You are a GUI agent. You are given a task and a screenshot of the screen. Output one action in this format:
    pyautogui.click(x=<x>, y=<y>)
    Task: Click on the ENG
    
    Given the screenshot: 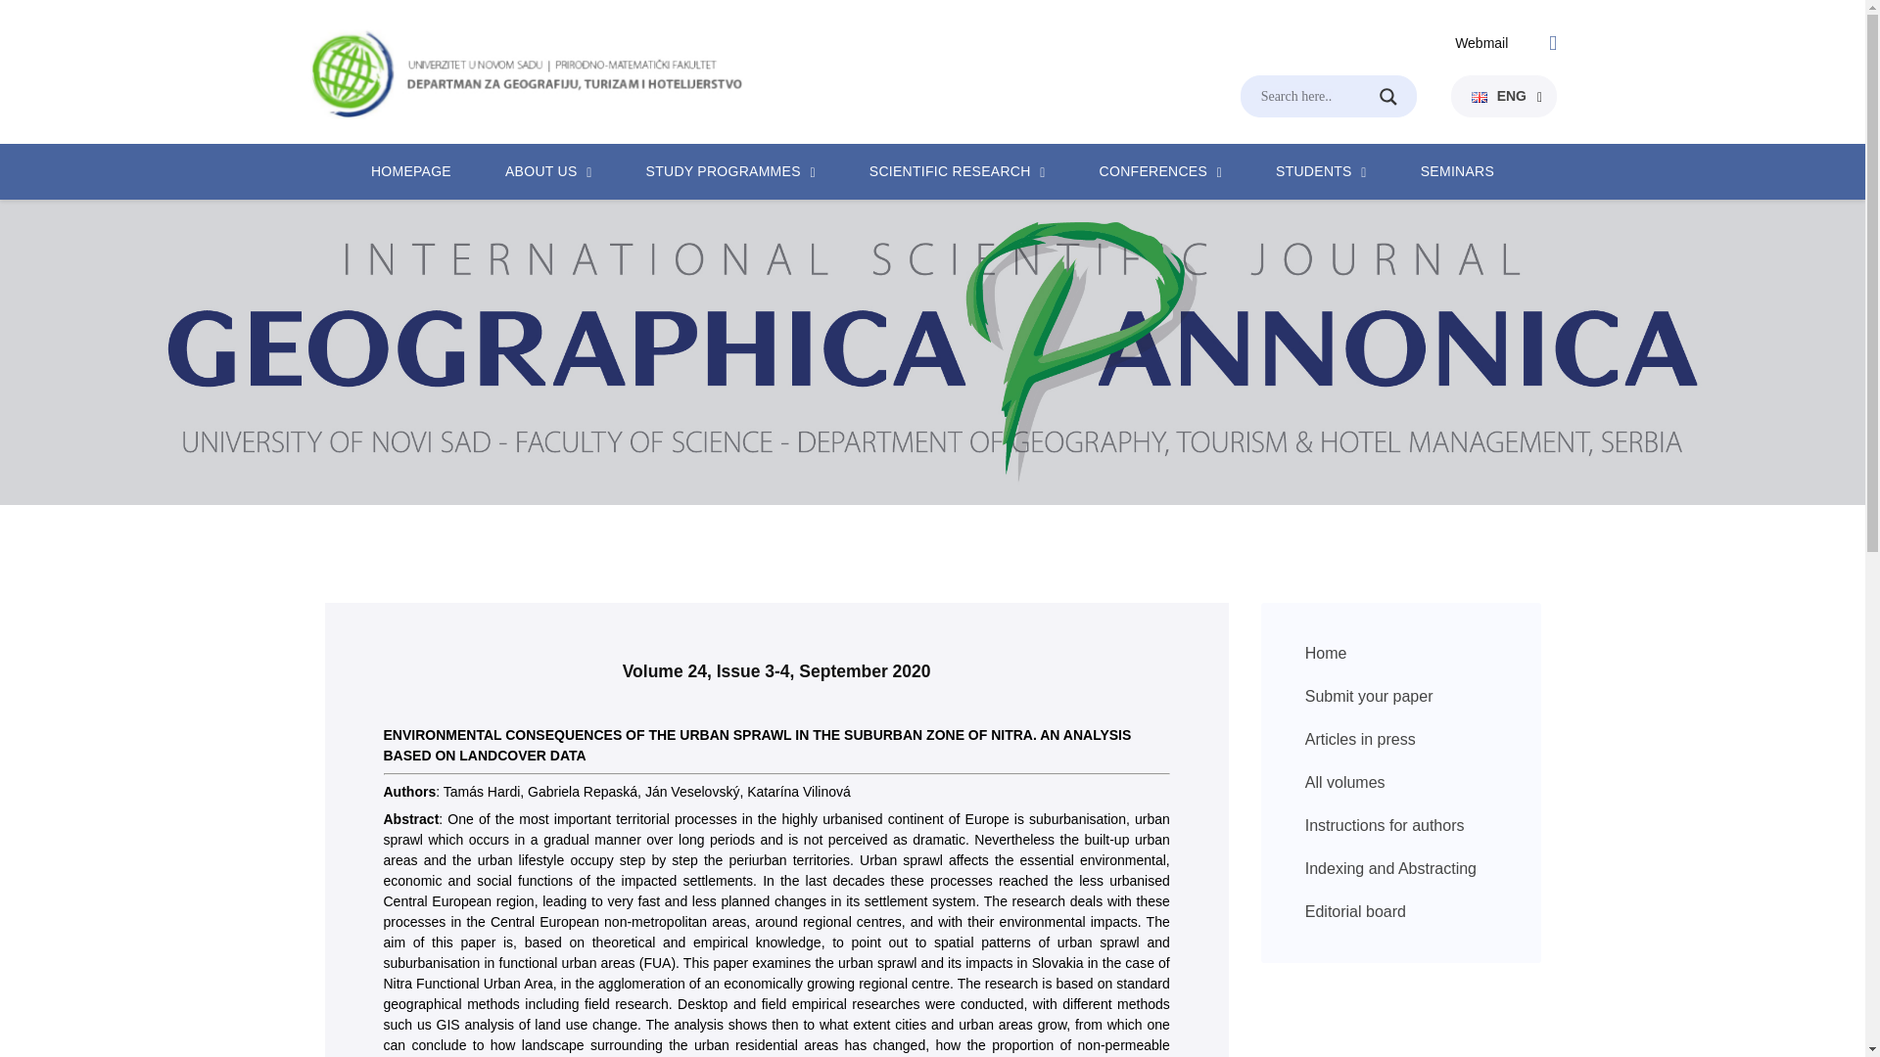 What is the action you would take?
    pyautogui.click(x=1499, y=95)
    